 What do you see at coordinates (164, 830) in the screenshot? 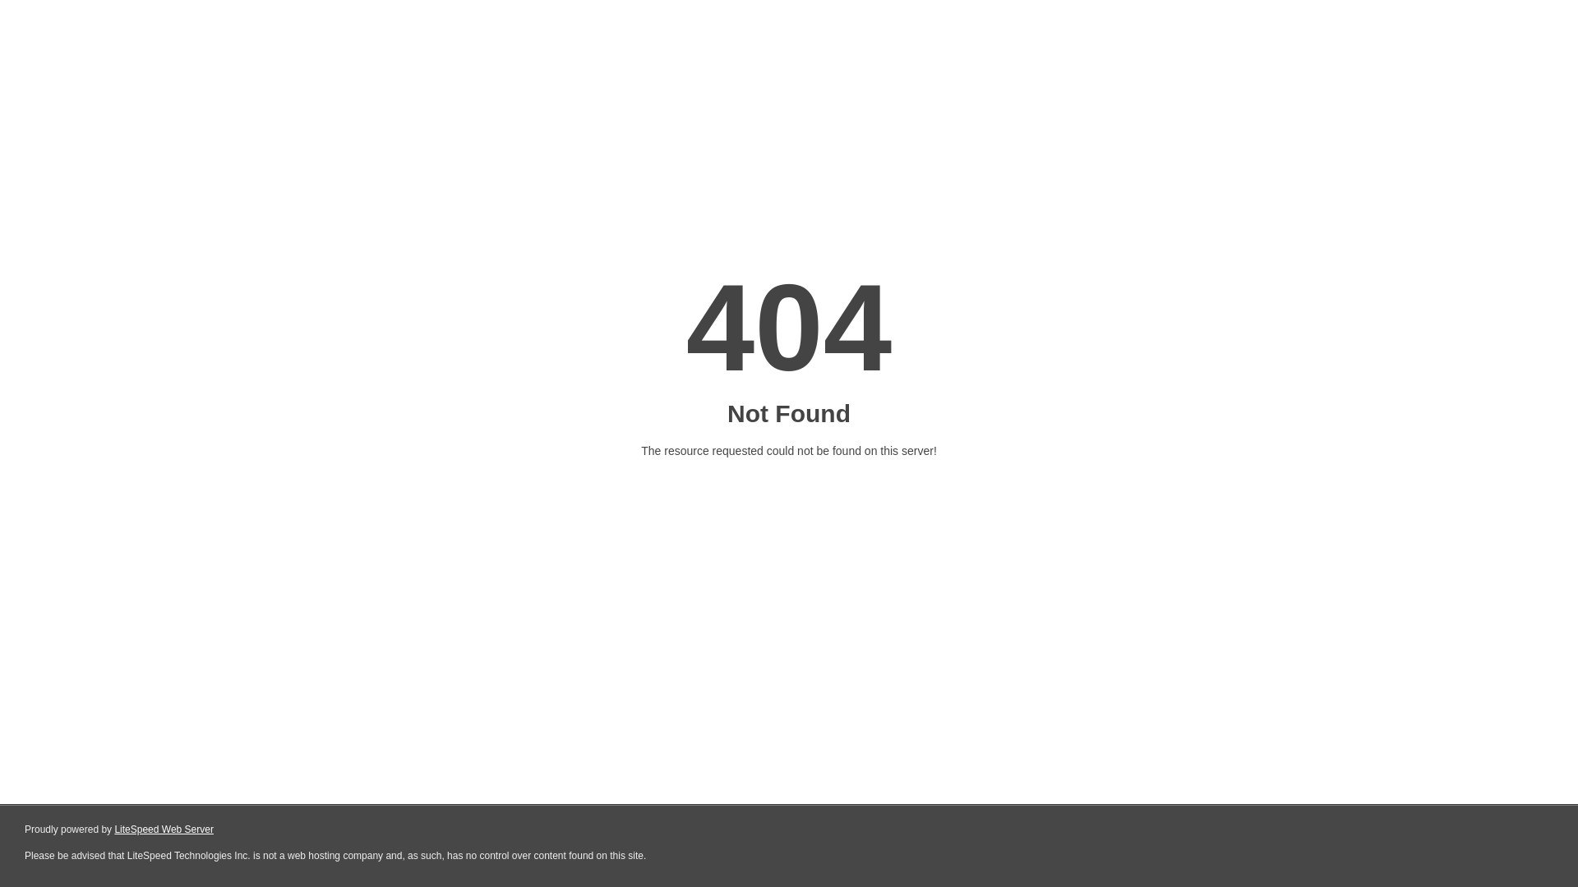
I see `LiteSpeed Web Server` at bounding box center [164, 830].